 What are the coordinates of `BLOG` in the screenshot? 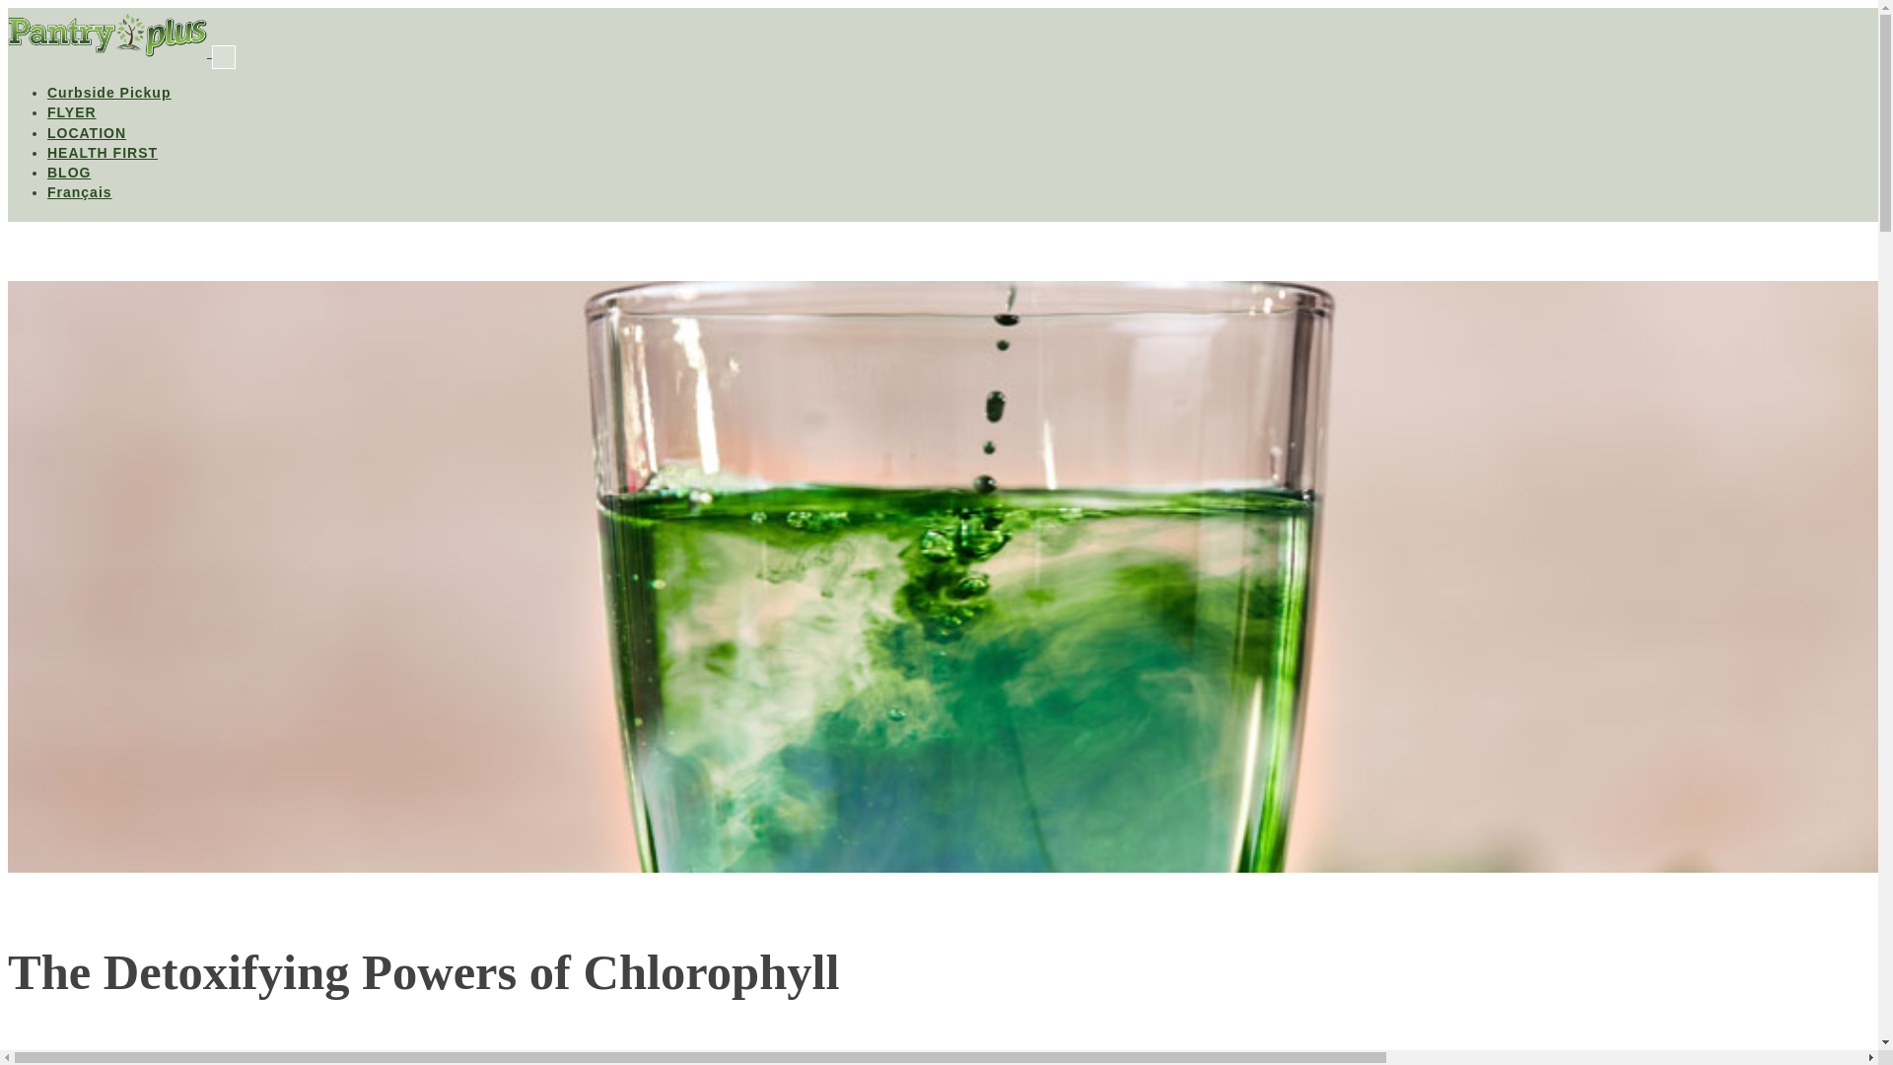 It's located at (69, 172).